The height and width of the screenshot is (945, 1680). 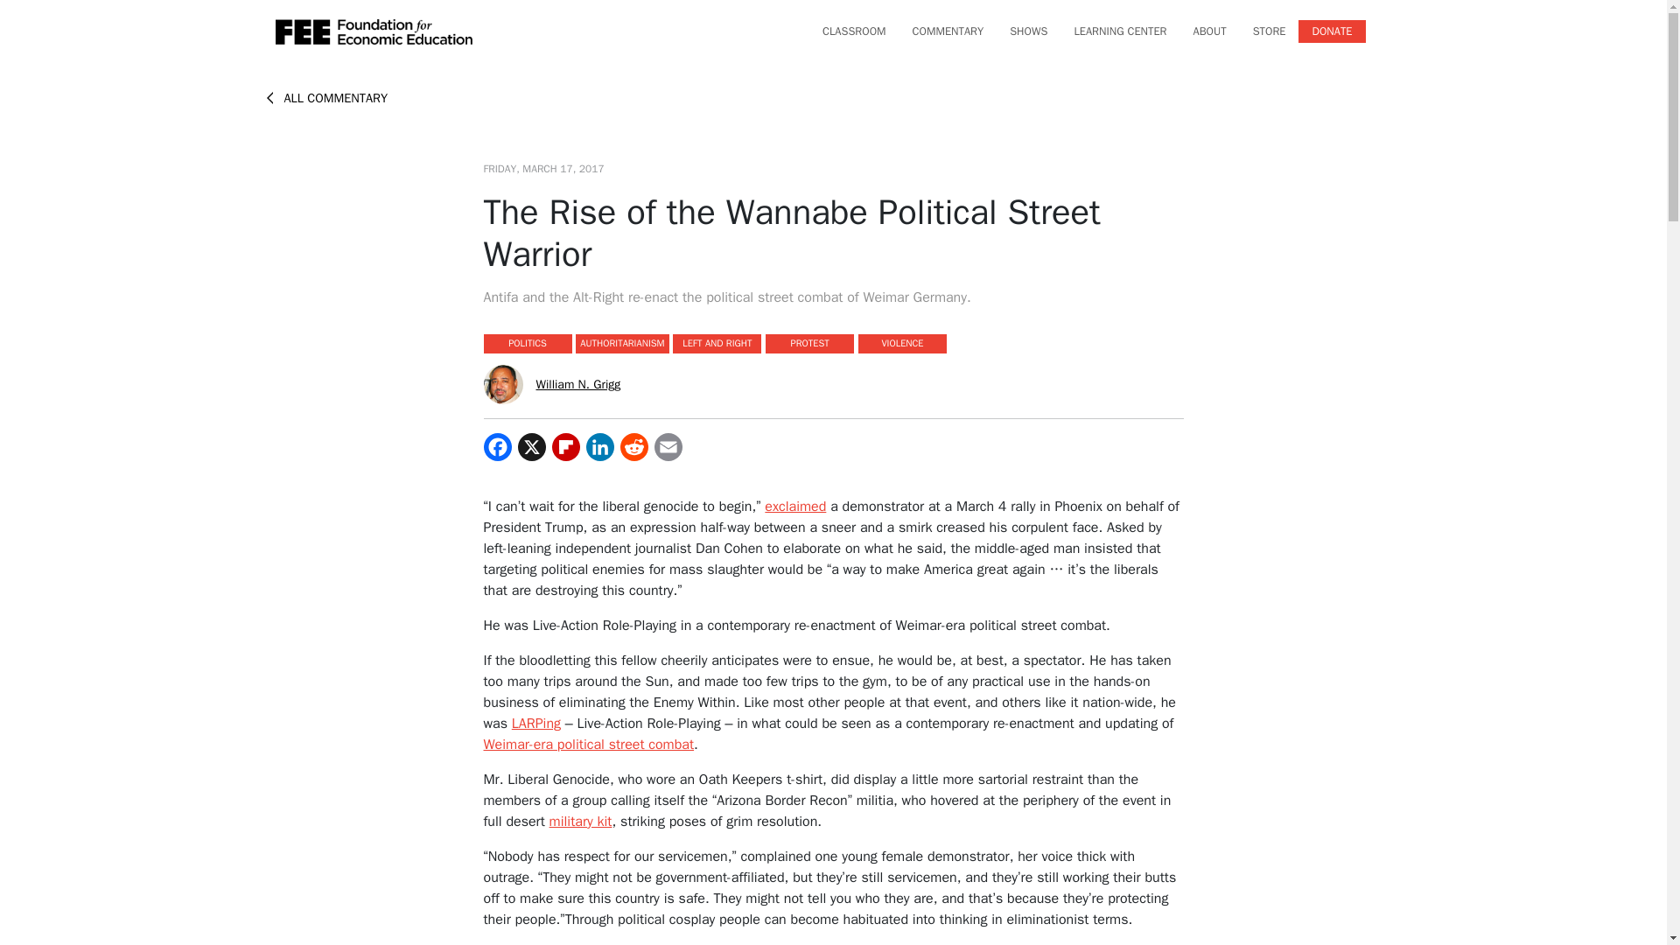 I want to click on LEARNING CENTER, so click(x=1120, y=31).